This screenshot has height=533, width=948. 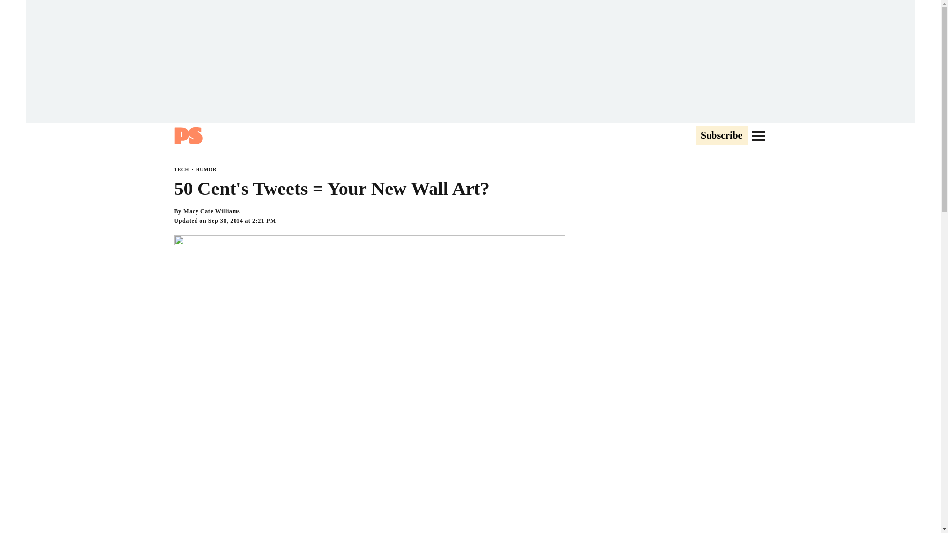 I want to click on HUMOR, so click(x=206, y=169).